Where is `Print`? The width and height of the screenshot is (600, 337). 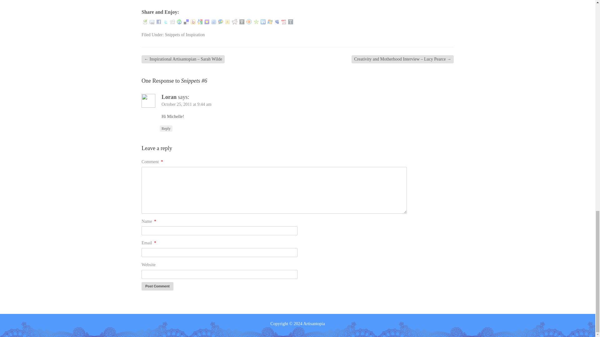 Print is located at coordinates (145, 22).